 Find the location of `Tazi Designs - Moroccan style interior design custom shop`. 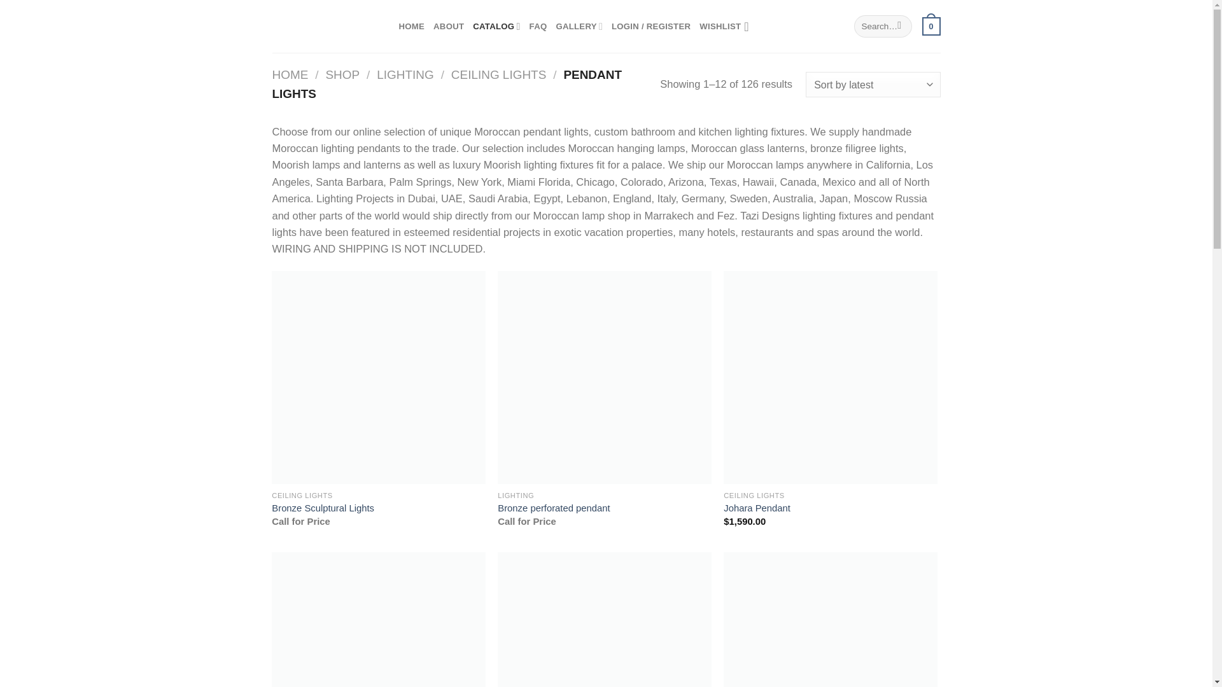

Tazi Designs - Moroccan style interior design custom shop is located at coordinates (326, 27).